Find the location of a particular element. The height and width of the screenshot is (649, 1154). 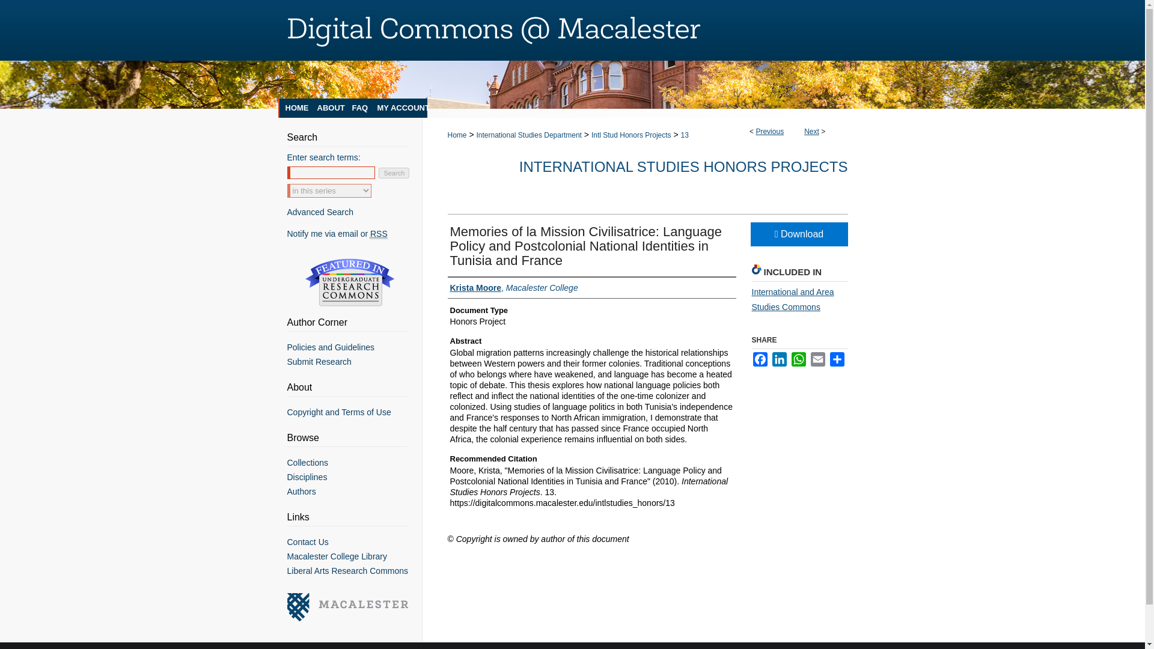

Collections is located at coordinates (355, 463).